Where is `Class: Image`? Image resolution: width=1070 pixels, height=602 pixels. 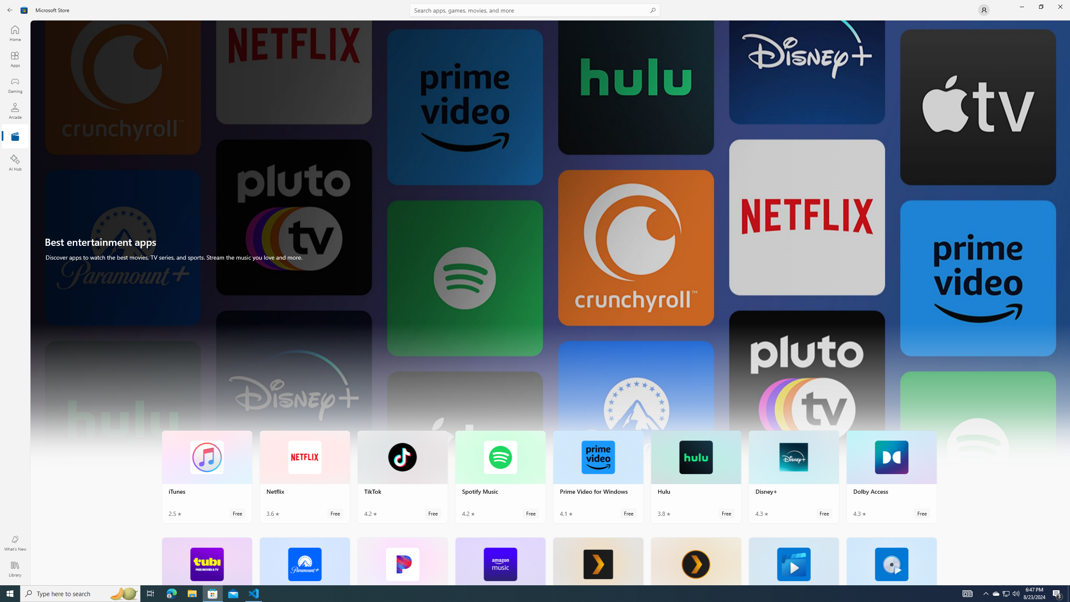
Class: Image is located at coordinates (24, 10).